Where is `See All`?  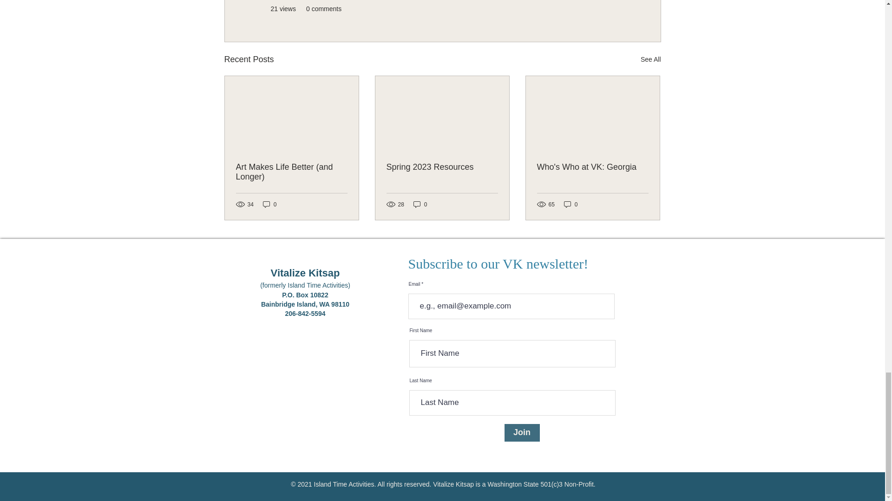
See All is located at coordinates (650, 59).